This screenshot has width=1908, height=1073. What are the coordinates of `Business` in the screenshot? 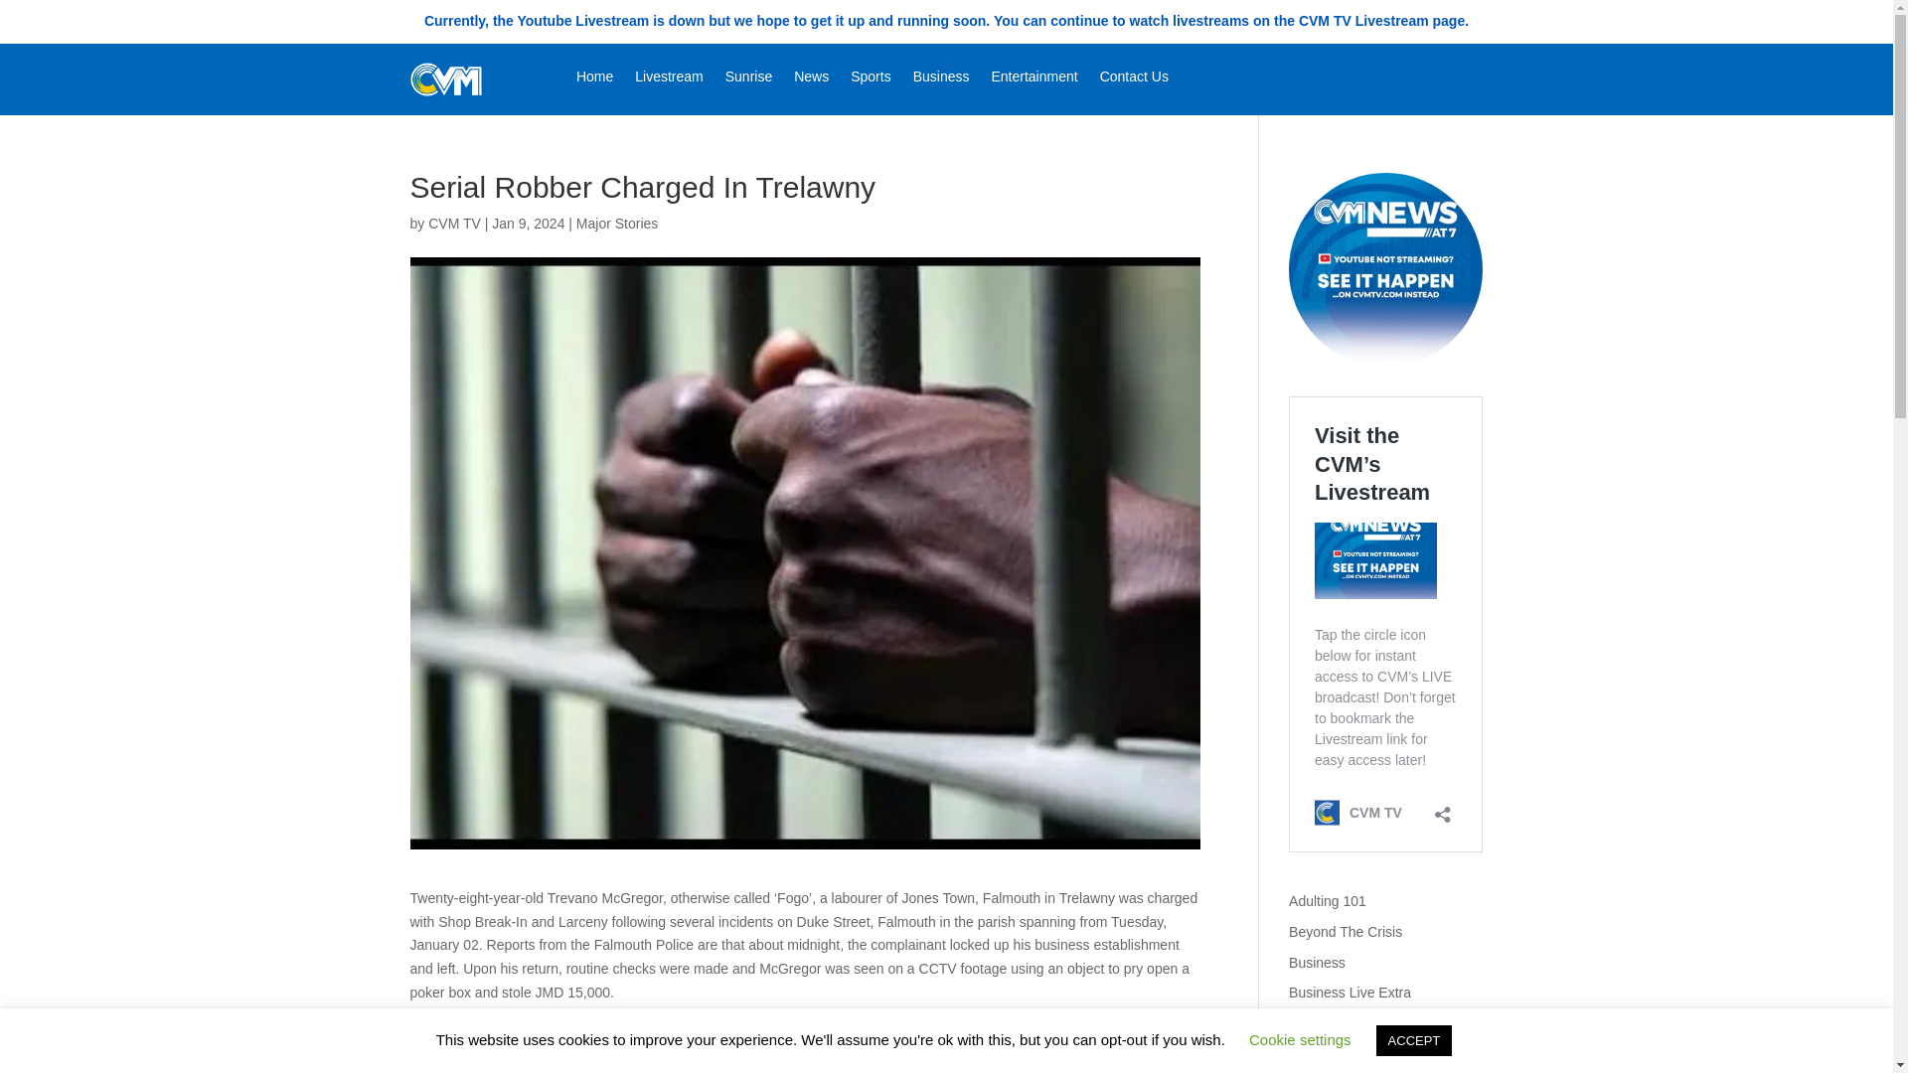 It's located at (1317, 963).